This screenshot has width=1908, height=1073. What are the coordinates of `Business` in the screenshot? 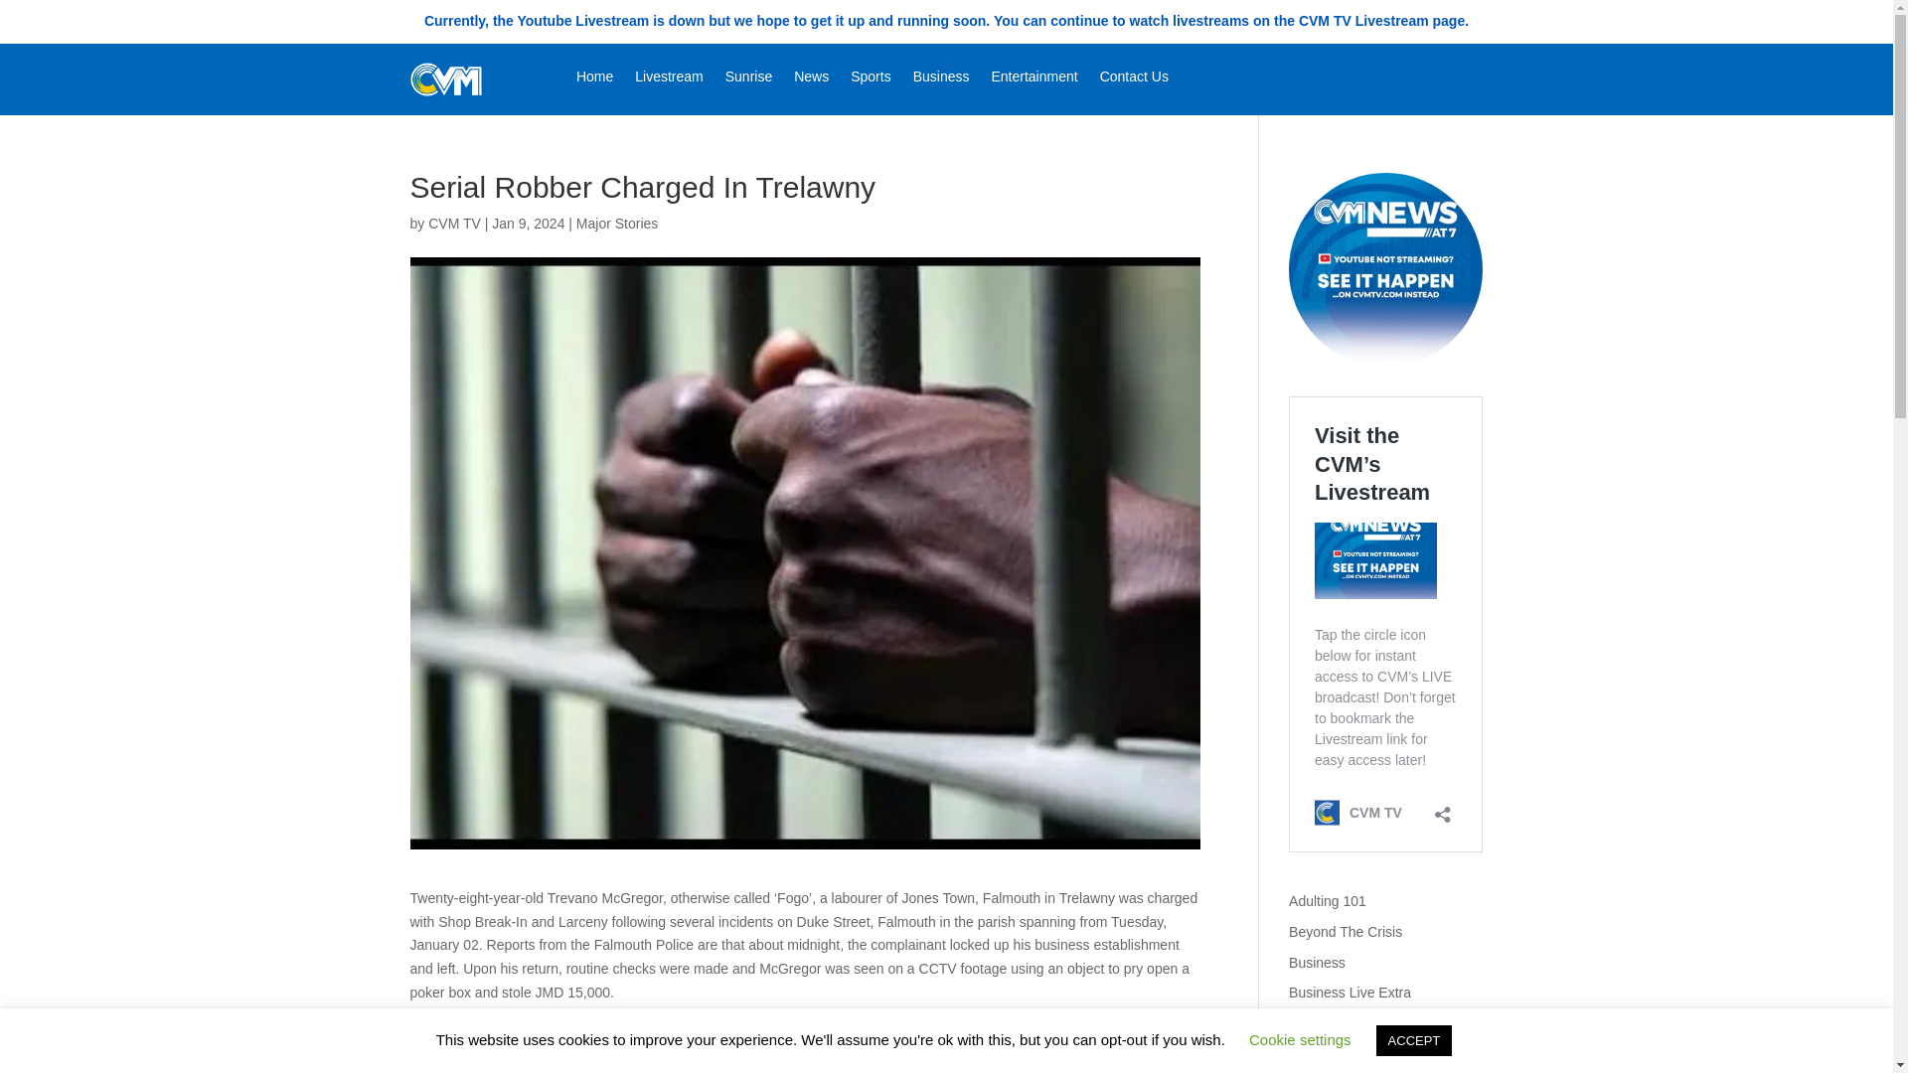 It's located at (1317, 963).